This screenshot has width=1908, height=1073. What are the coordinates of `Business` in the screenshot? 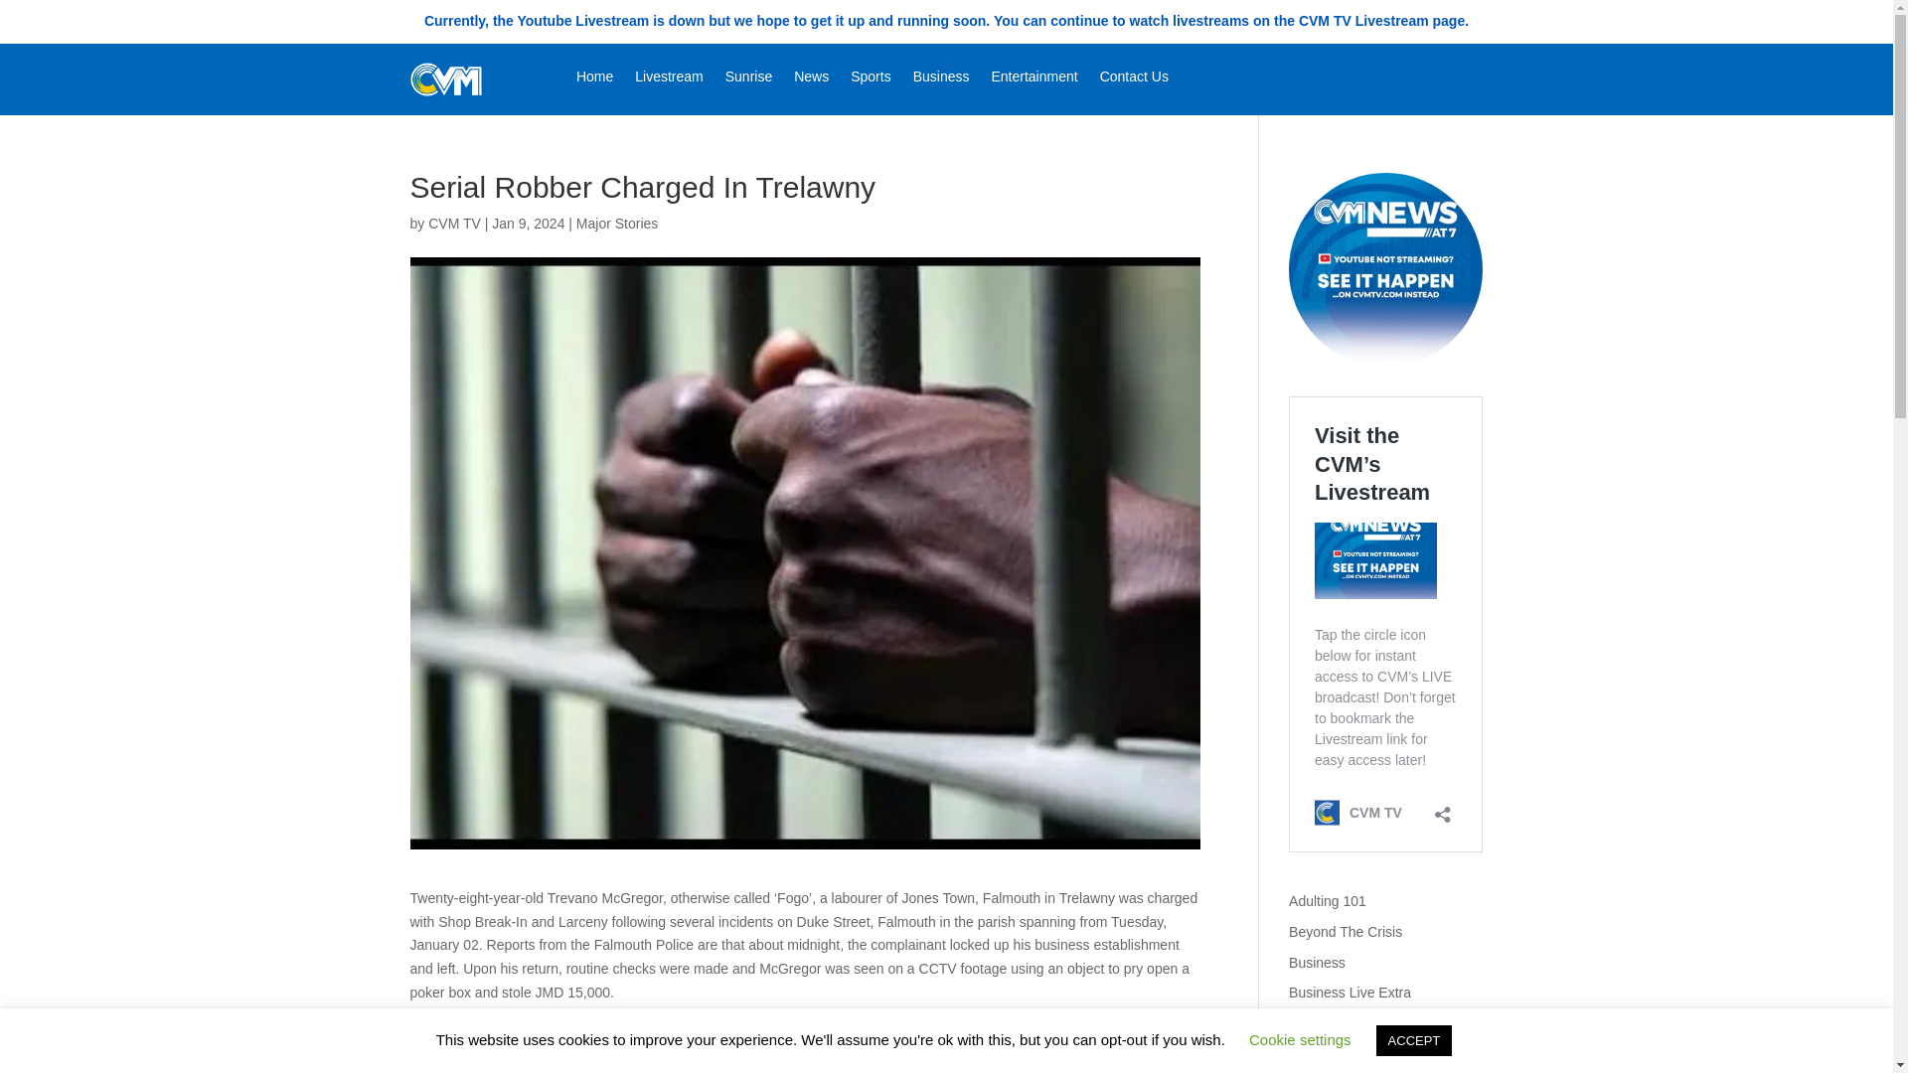 It's located at (1317, 963).